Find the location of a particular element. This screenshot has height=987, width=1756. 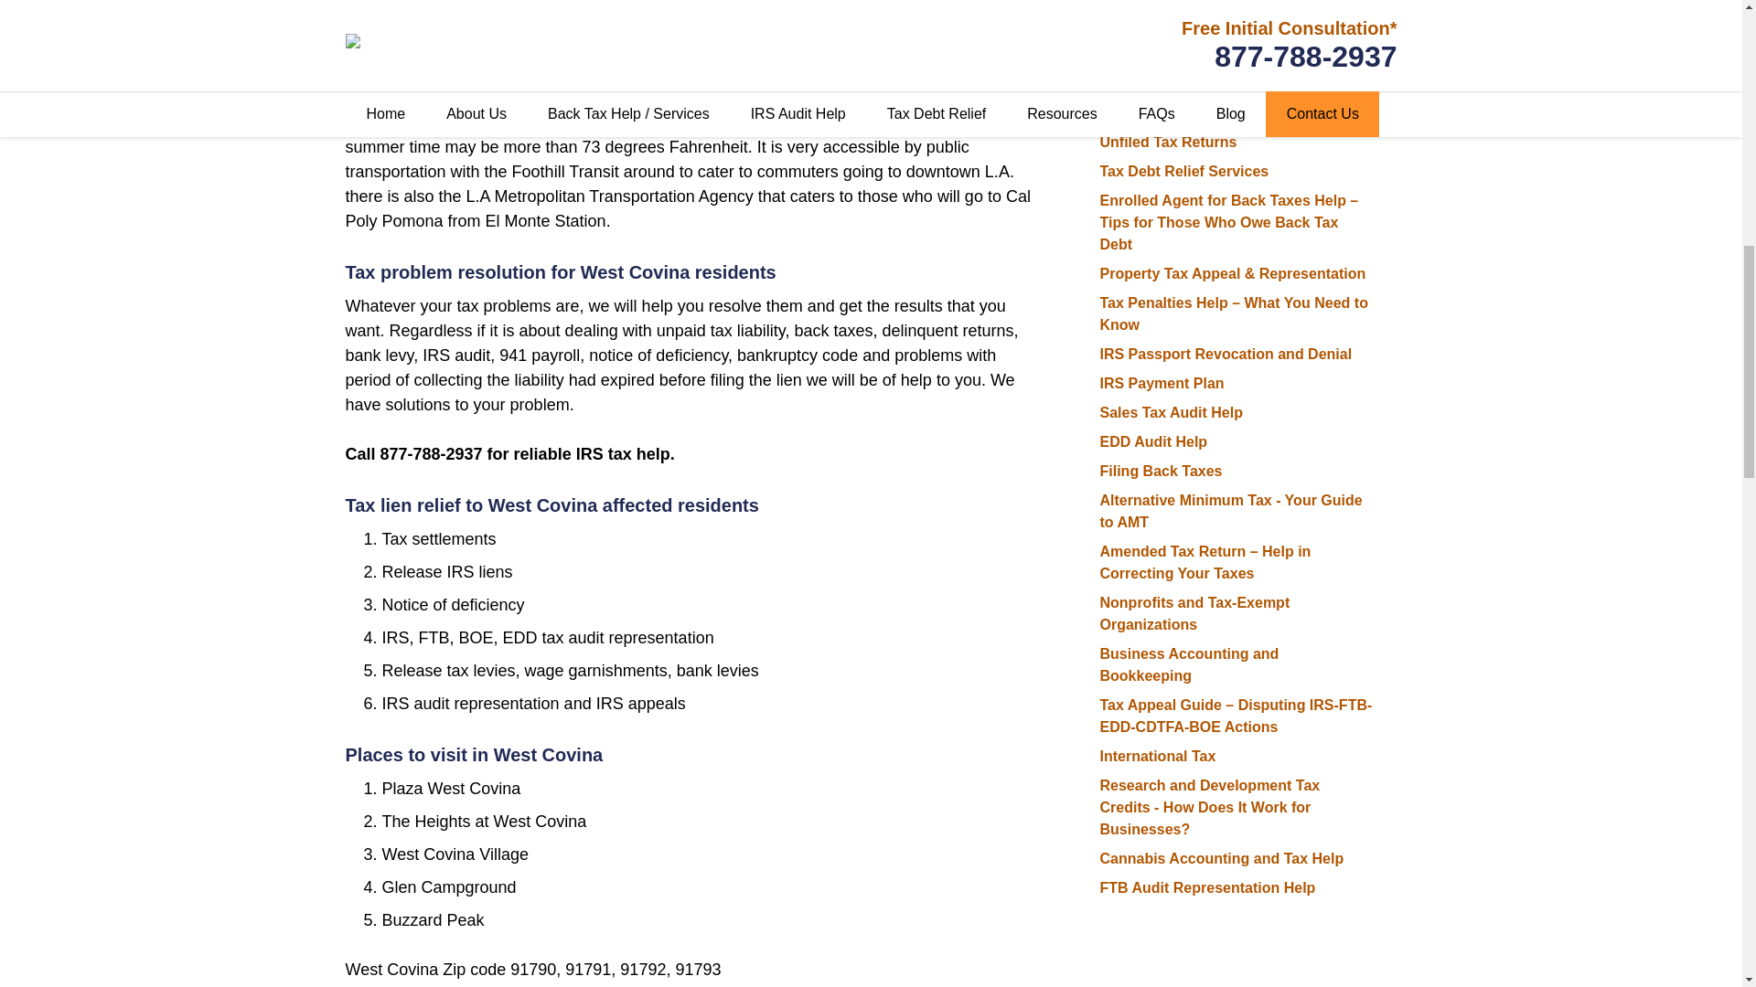

When to Call a Tax Relief Service is located at coordinates (1213, 54).